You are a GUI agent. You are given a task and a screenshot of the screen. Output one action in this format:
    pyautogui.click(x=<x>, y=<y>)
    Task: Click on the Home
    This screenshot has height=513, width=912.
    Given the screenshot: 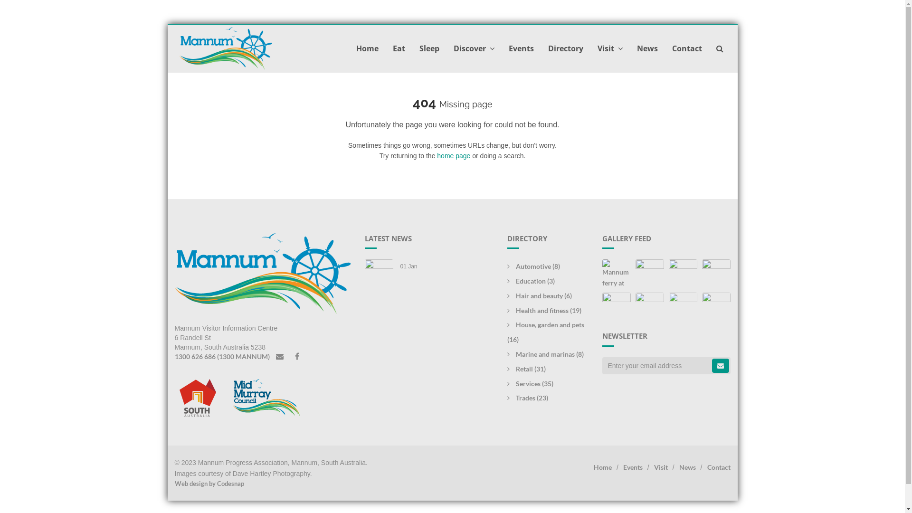 What is the action you would take?
    pyautogui.click(x=603, y=467)
    